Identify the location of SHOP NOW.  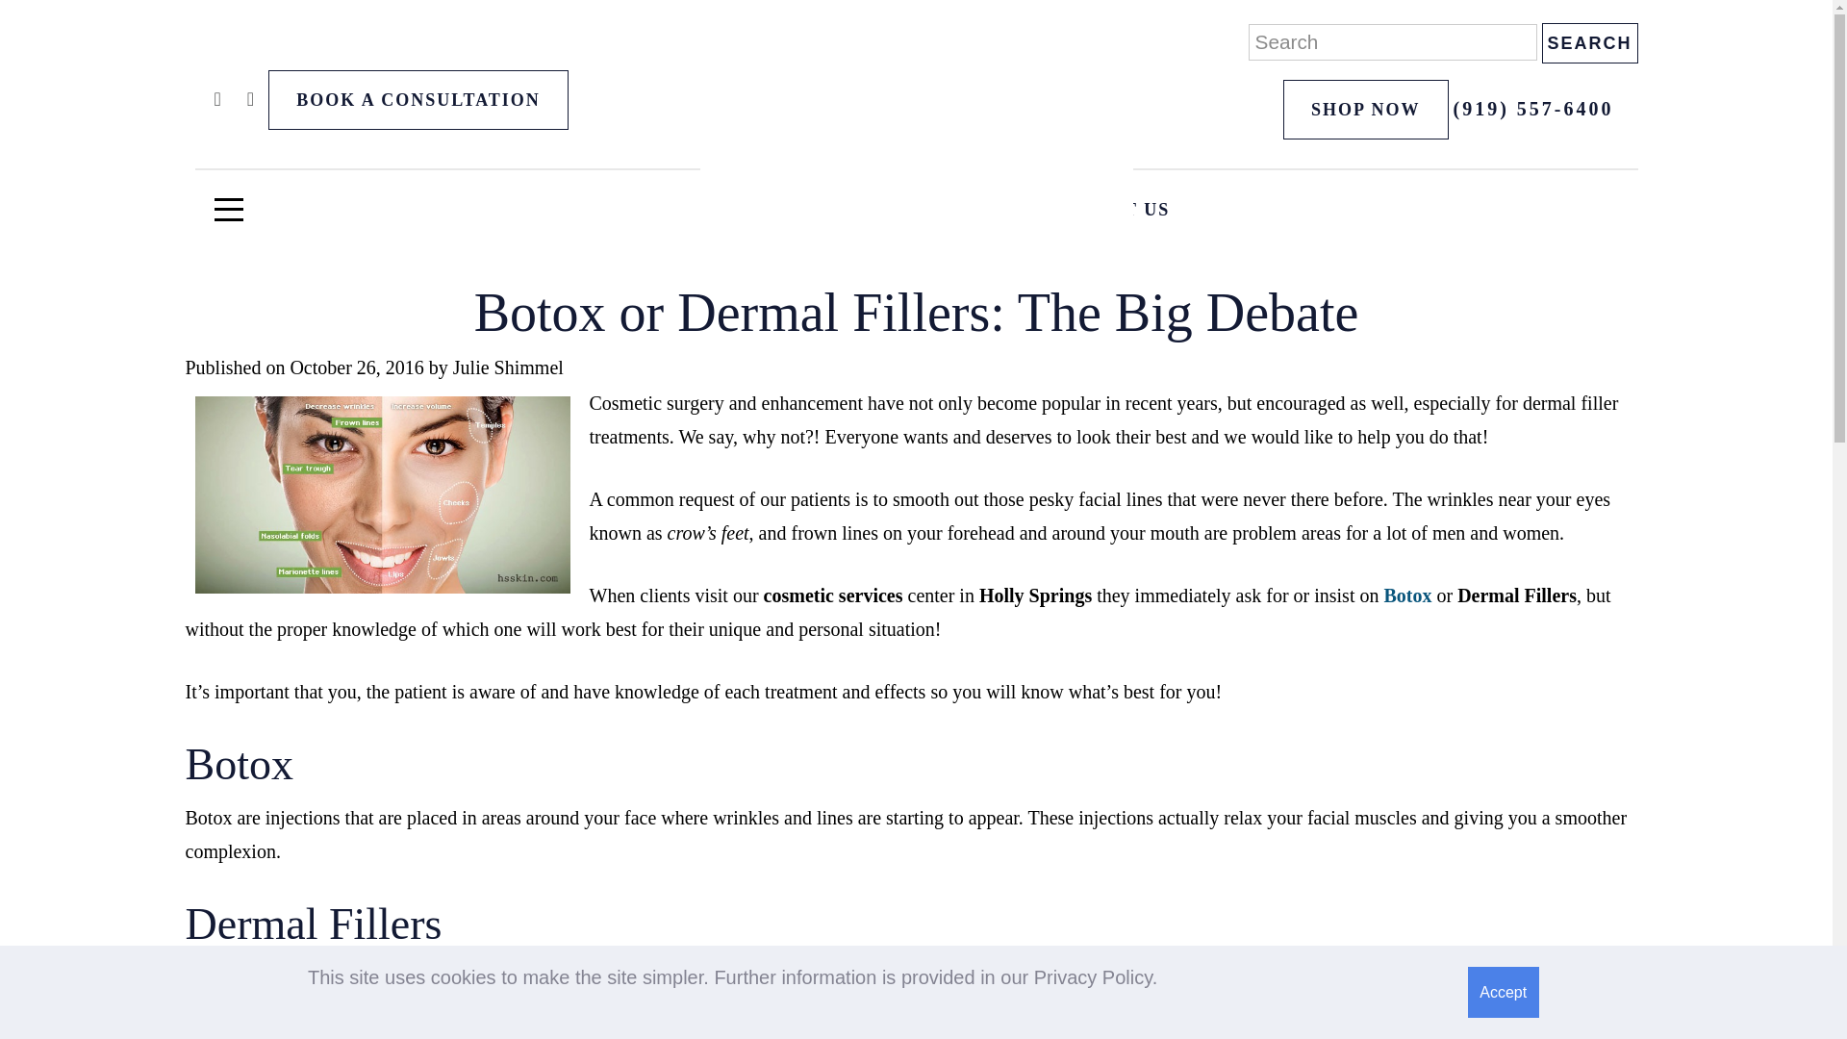
(1366, 110).